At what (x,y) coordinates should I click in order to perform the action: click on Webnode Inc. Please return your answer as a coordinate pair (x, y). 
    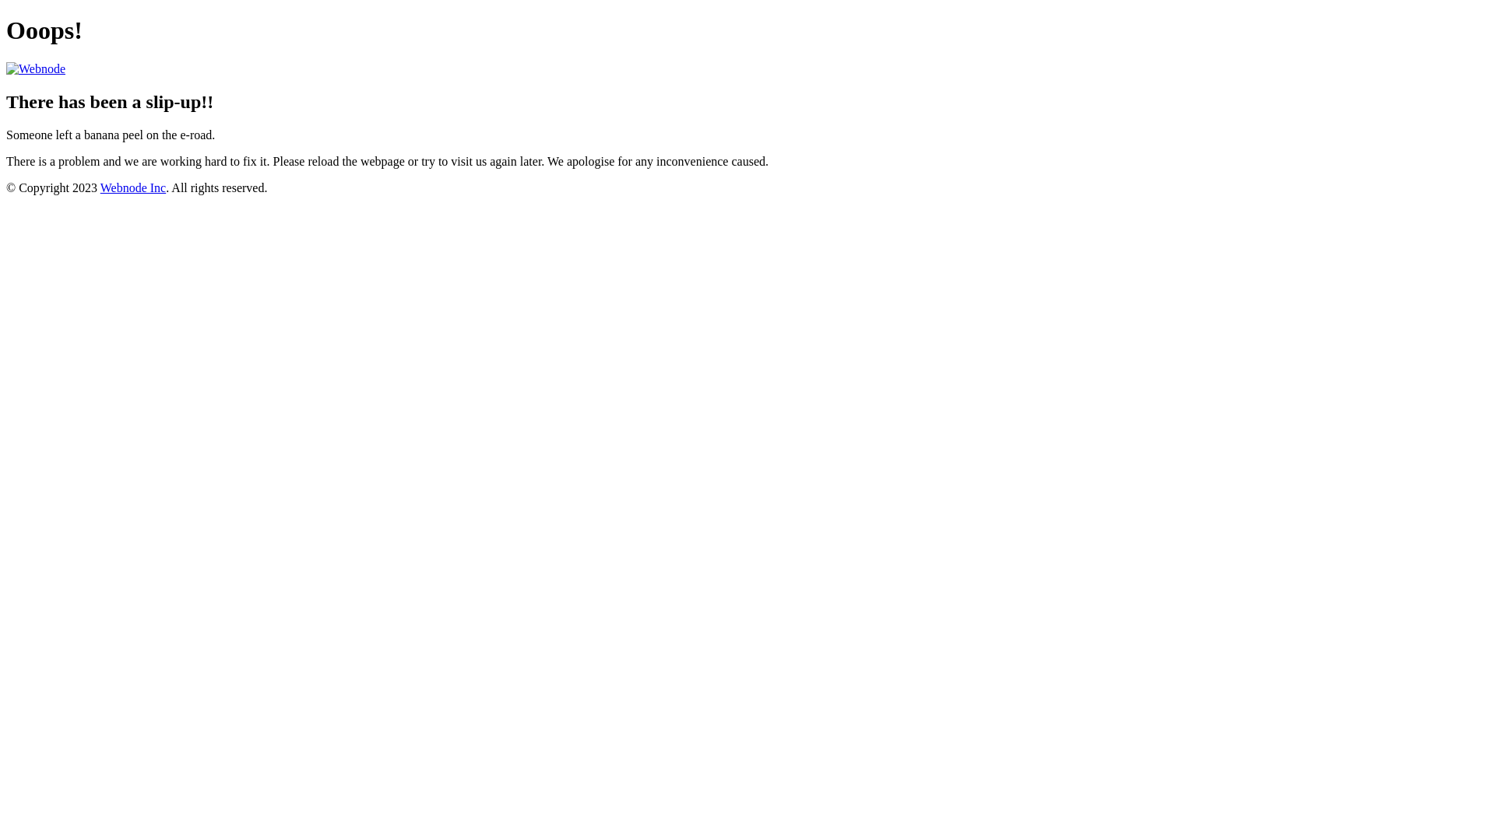
    Looking at the image, I should click on (133, 188).